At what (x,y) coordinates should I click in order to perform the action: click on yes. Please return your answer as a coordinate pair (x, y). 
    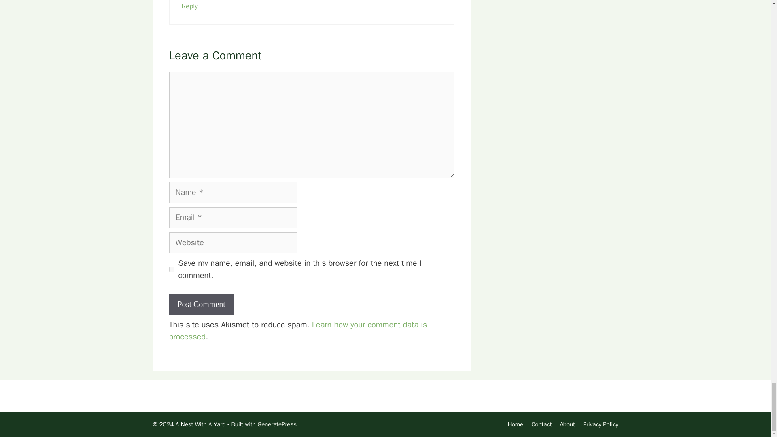
    Looking at the image, I should click on (172, 269).